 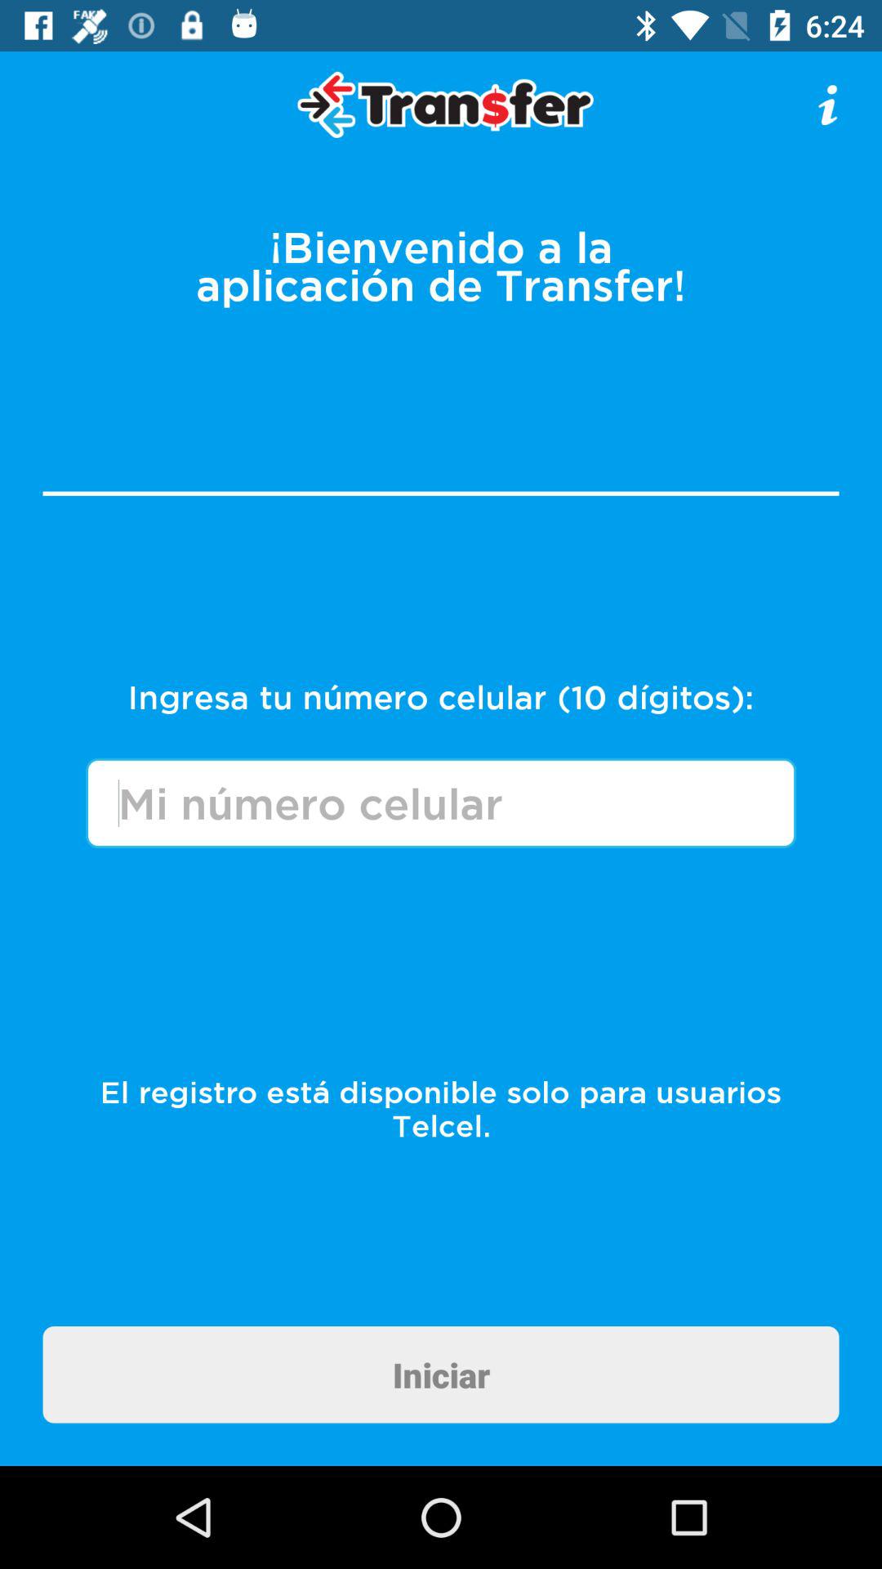 I want to click on text field for your cell phone number, so click(x=441, y=802).